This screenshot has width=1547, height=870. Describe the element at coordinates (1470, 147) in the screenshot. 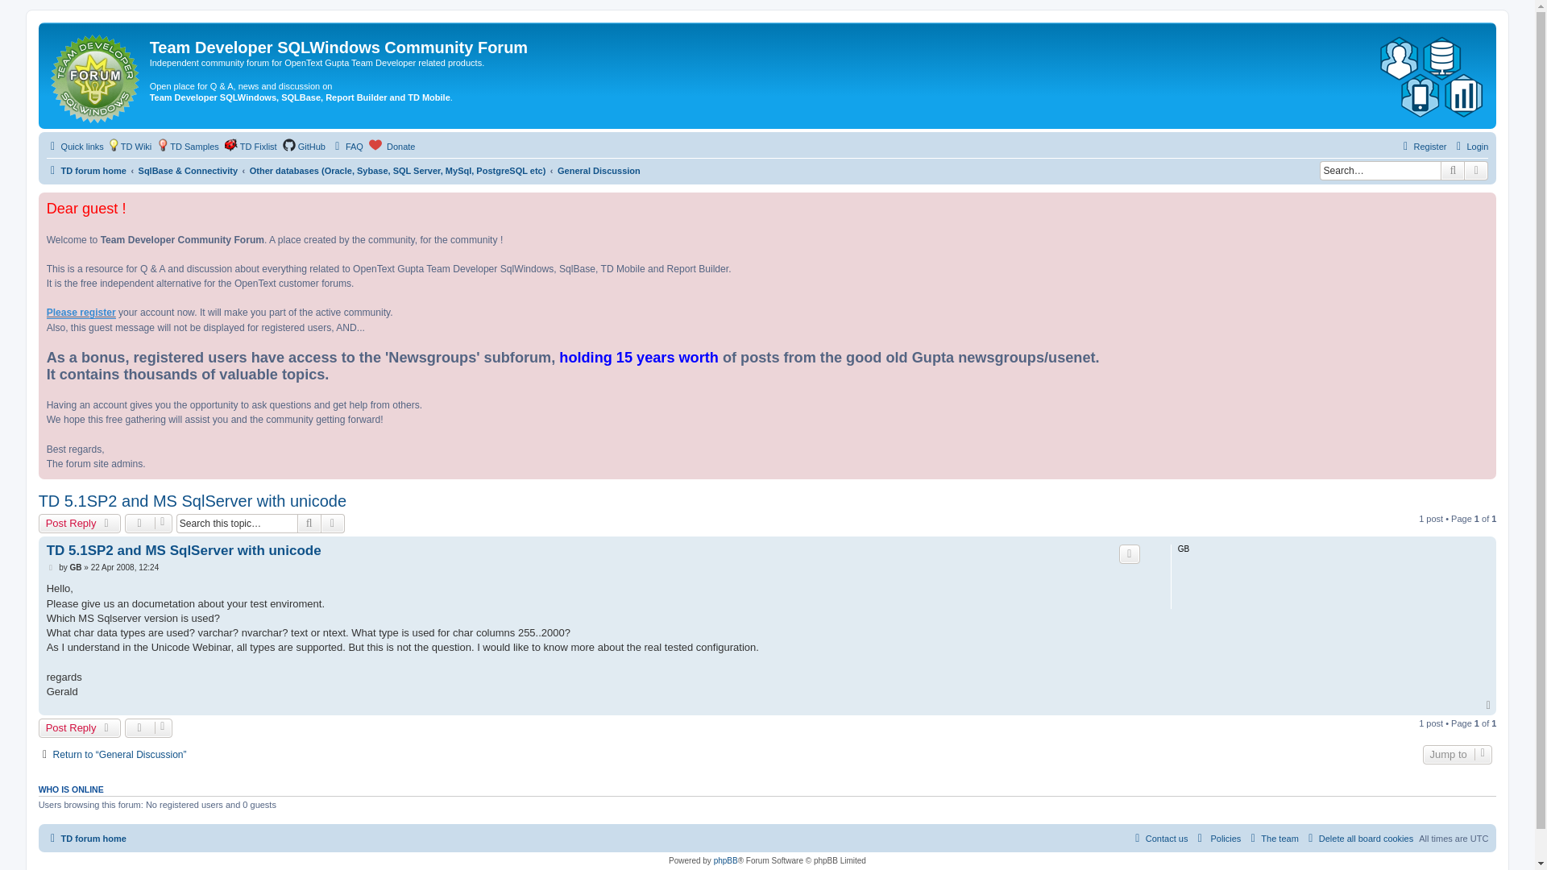

I see `Login` at that location.